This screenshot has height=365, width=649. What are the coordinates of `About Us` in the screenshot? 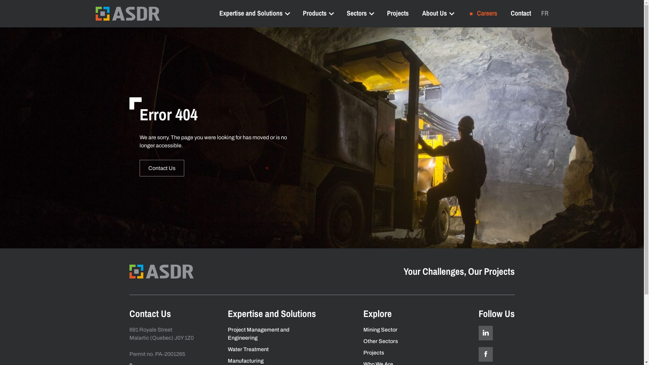 It's located at (437, 13).